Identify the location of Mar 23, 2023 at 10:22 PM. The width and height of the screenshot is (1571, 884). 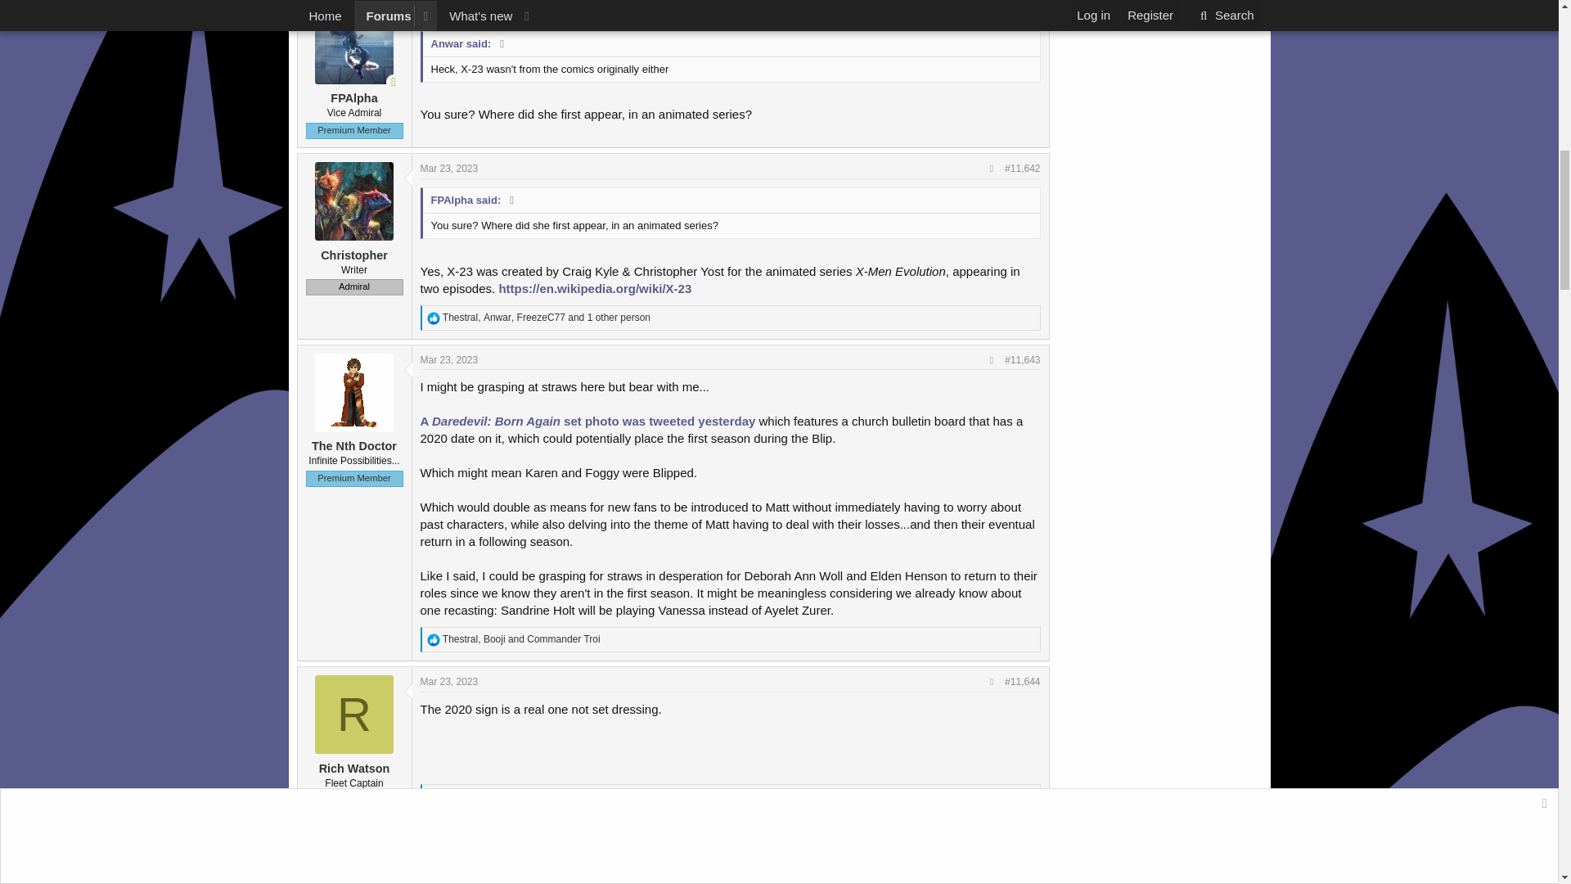
(450, 682).